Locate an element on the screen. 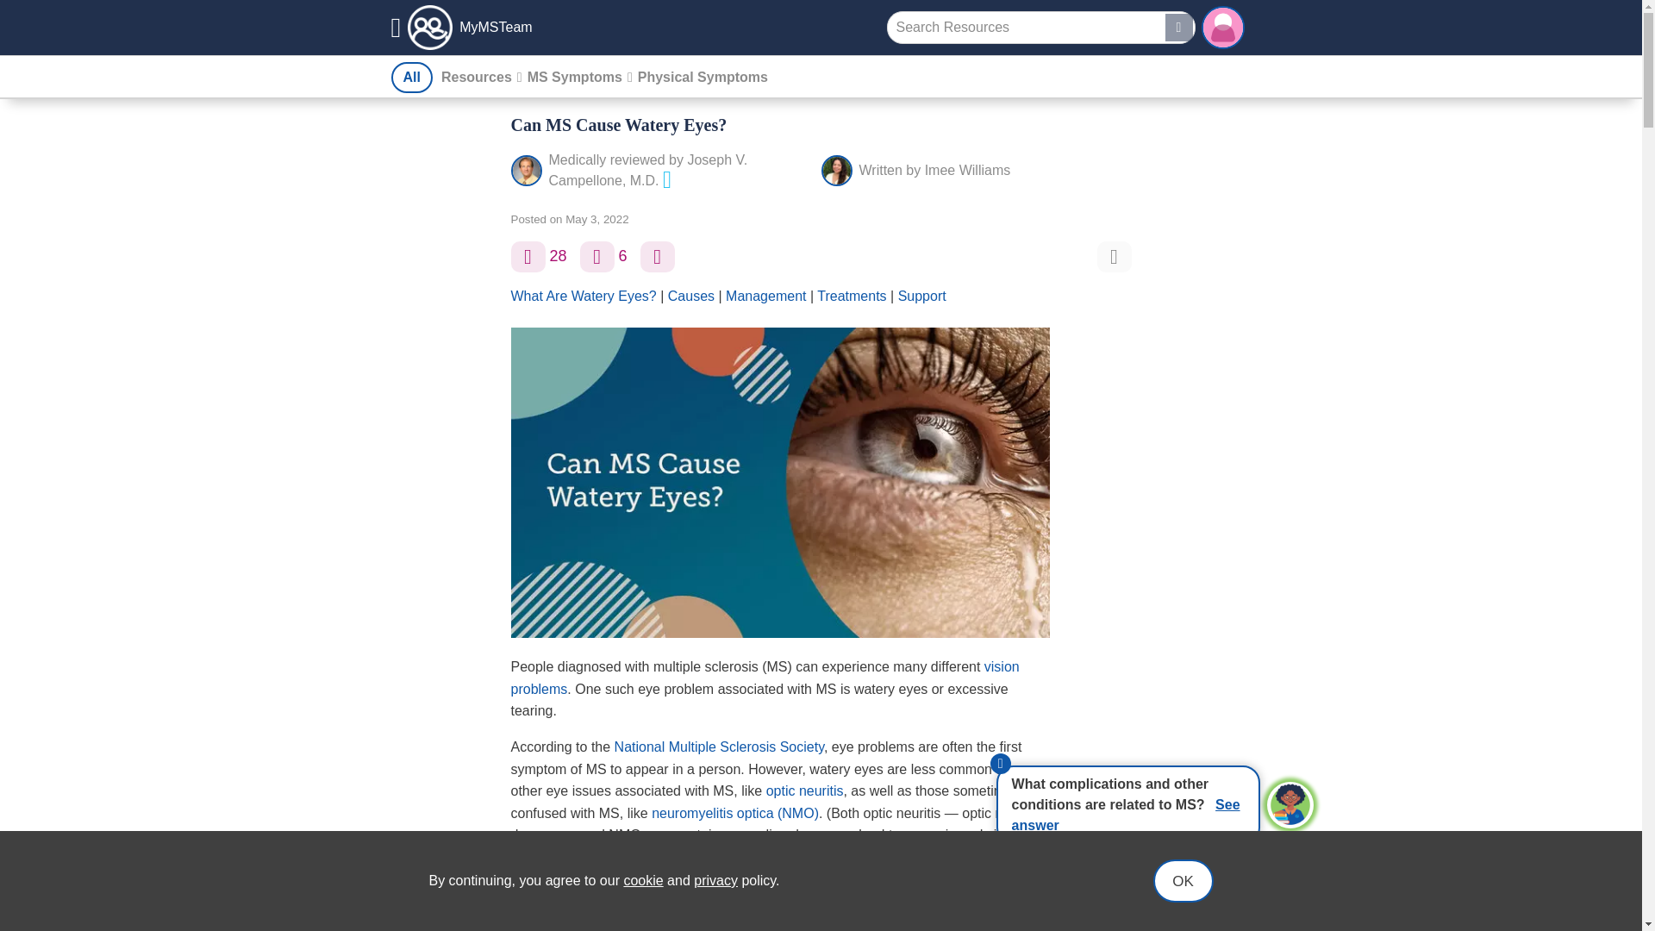  OK is located at coordinates (1183, 880).